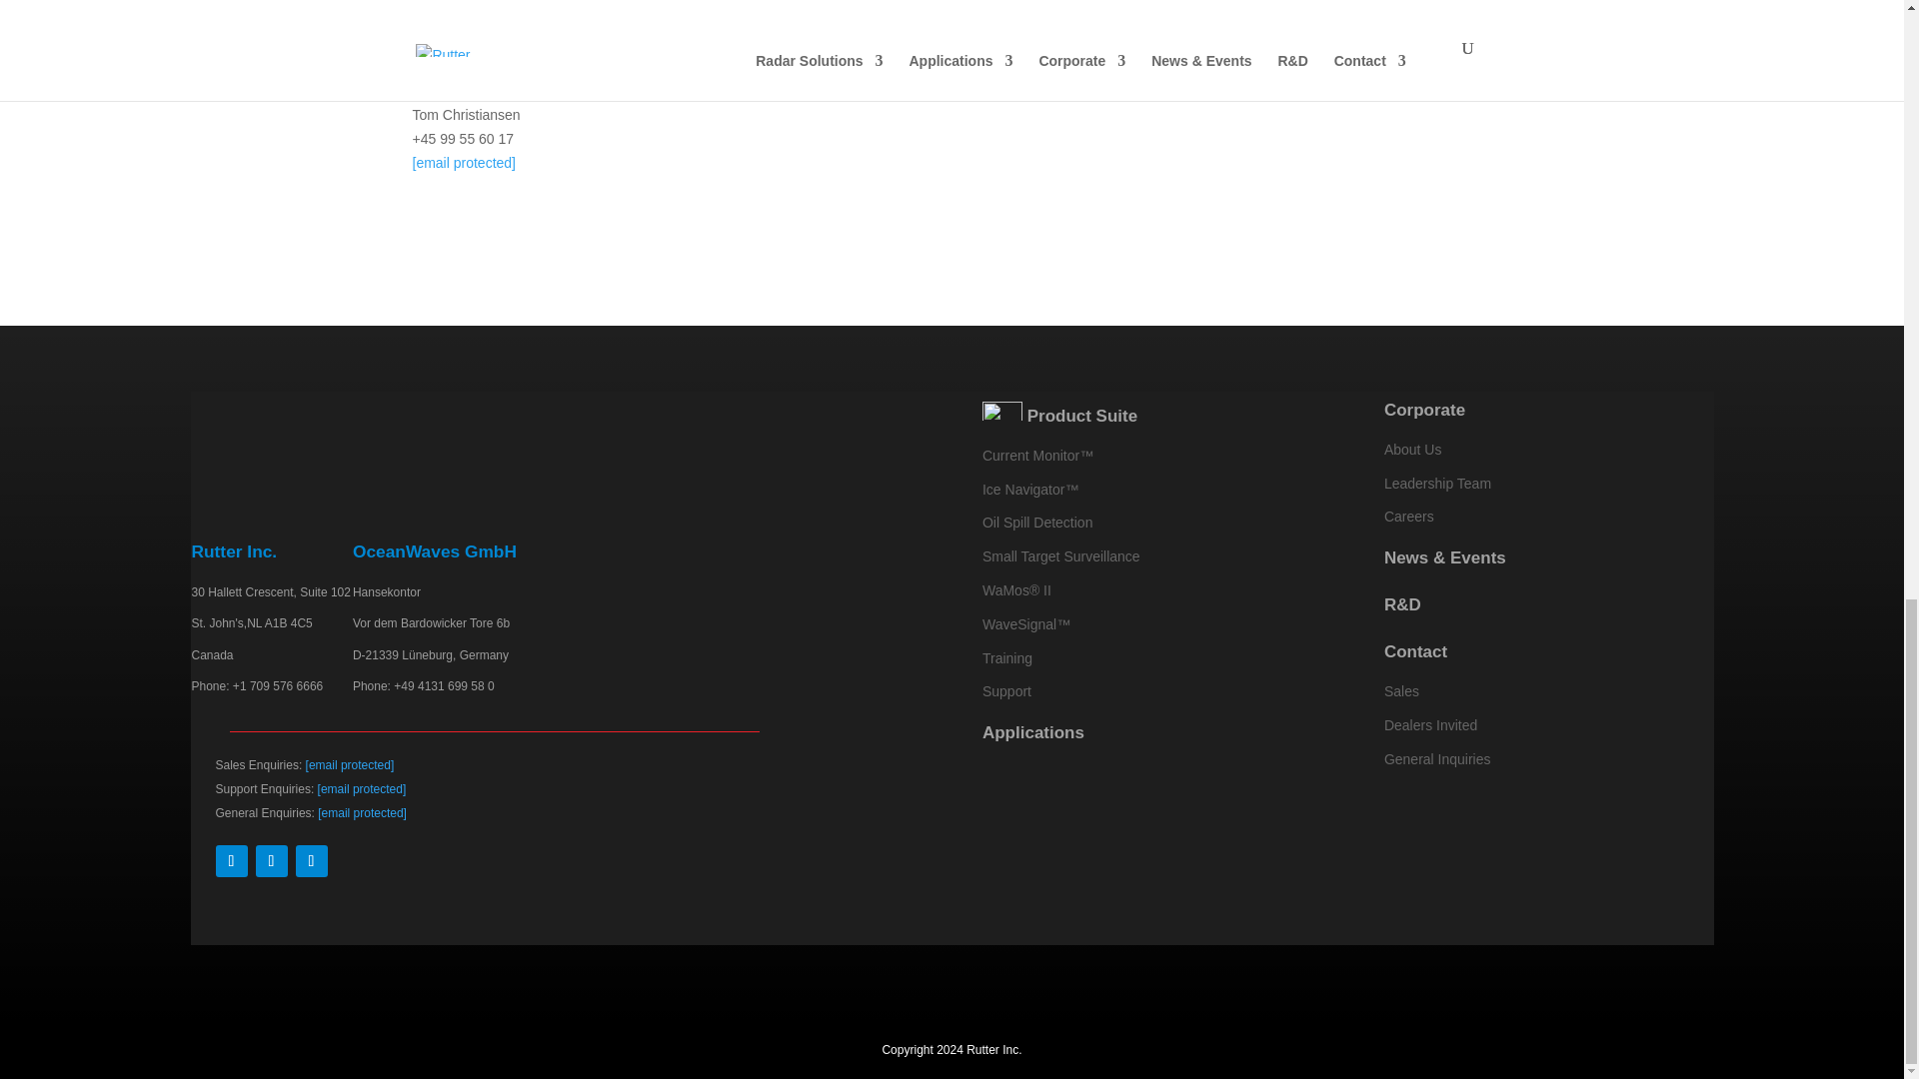  I want to click on Follow on LinkedIn, so click(272, 861).